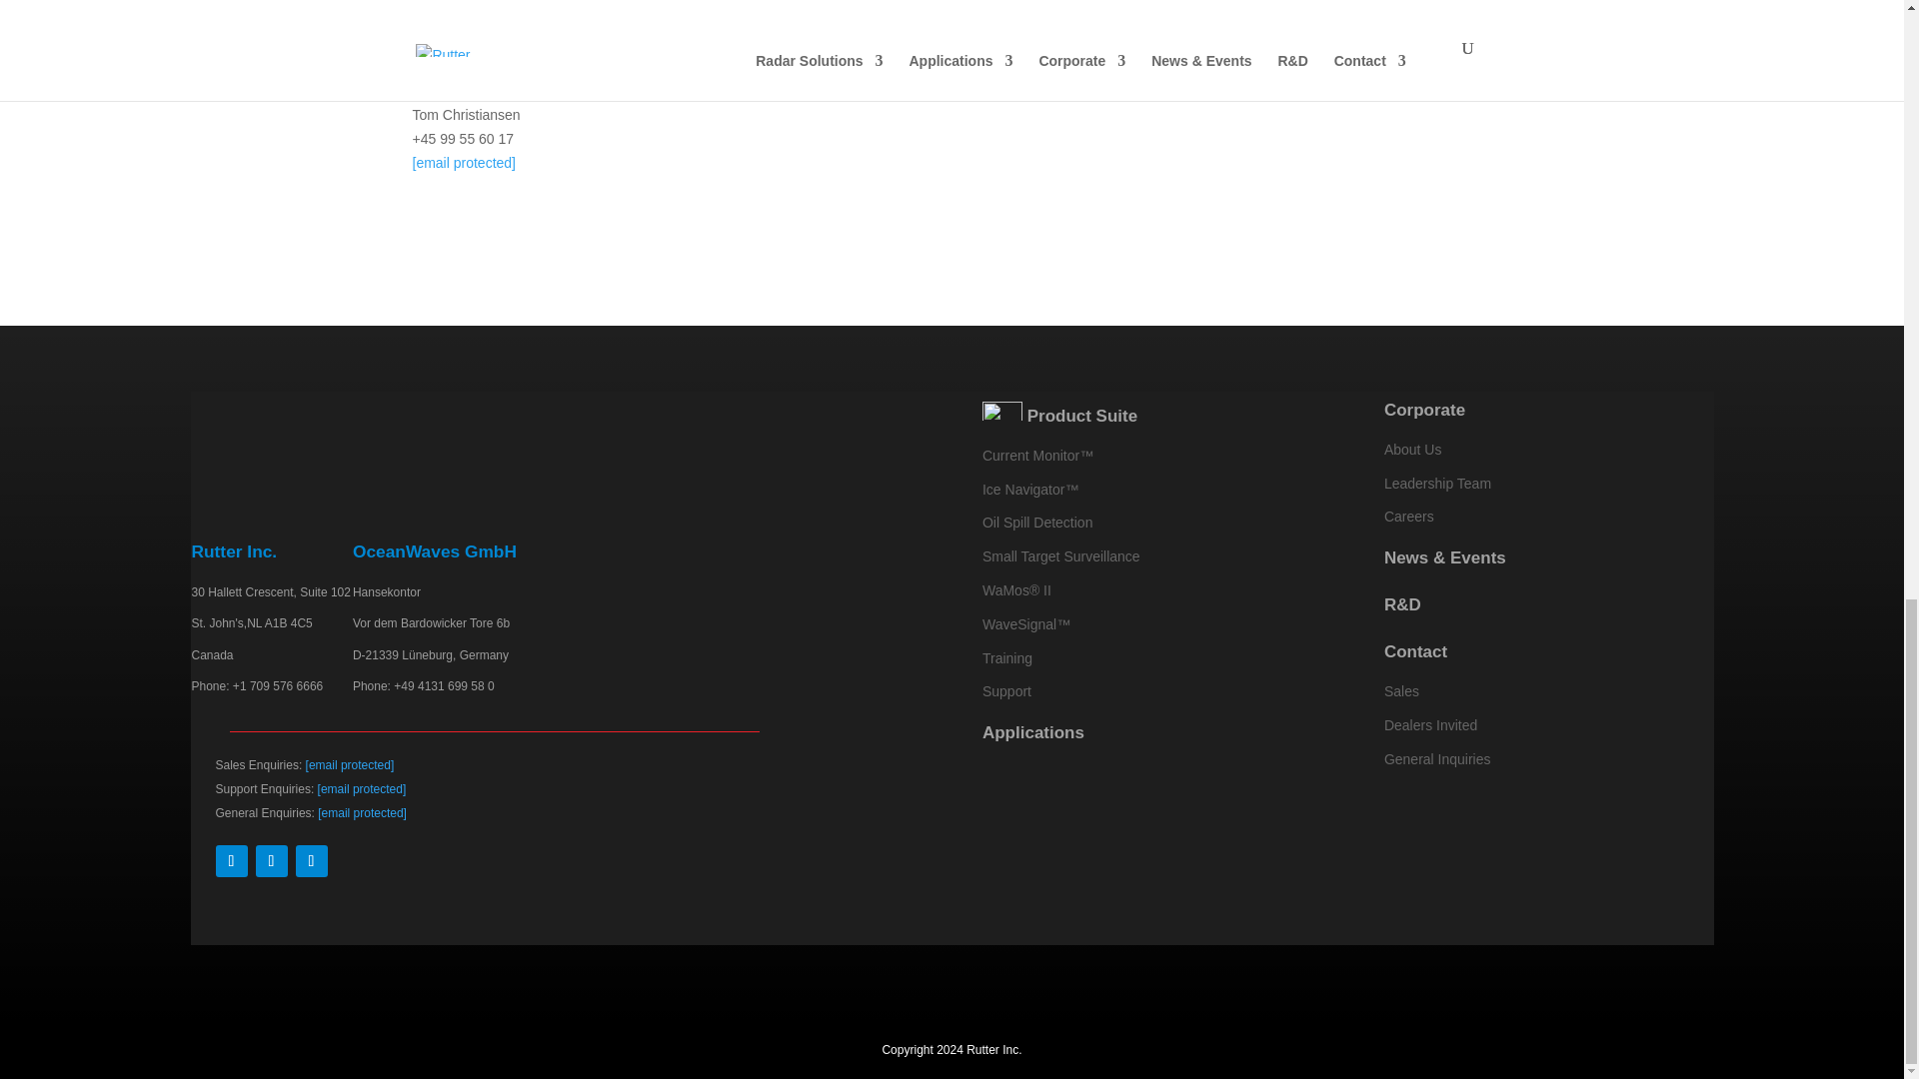  I want to click on Follow on LinkedIn, so click(272, 861).